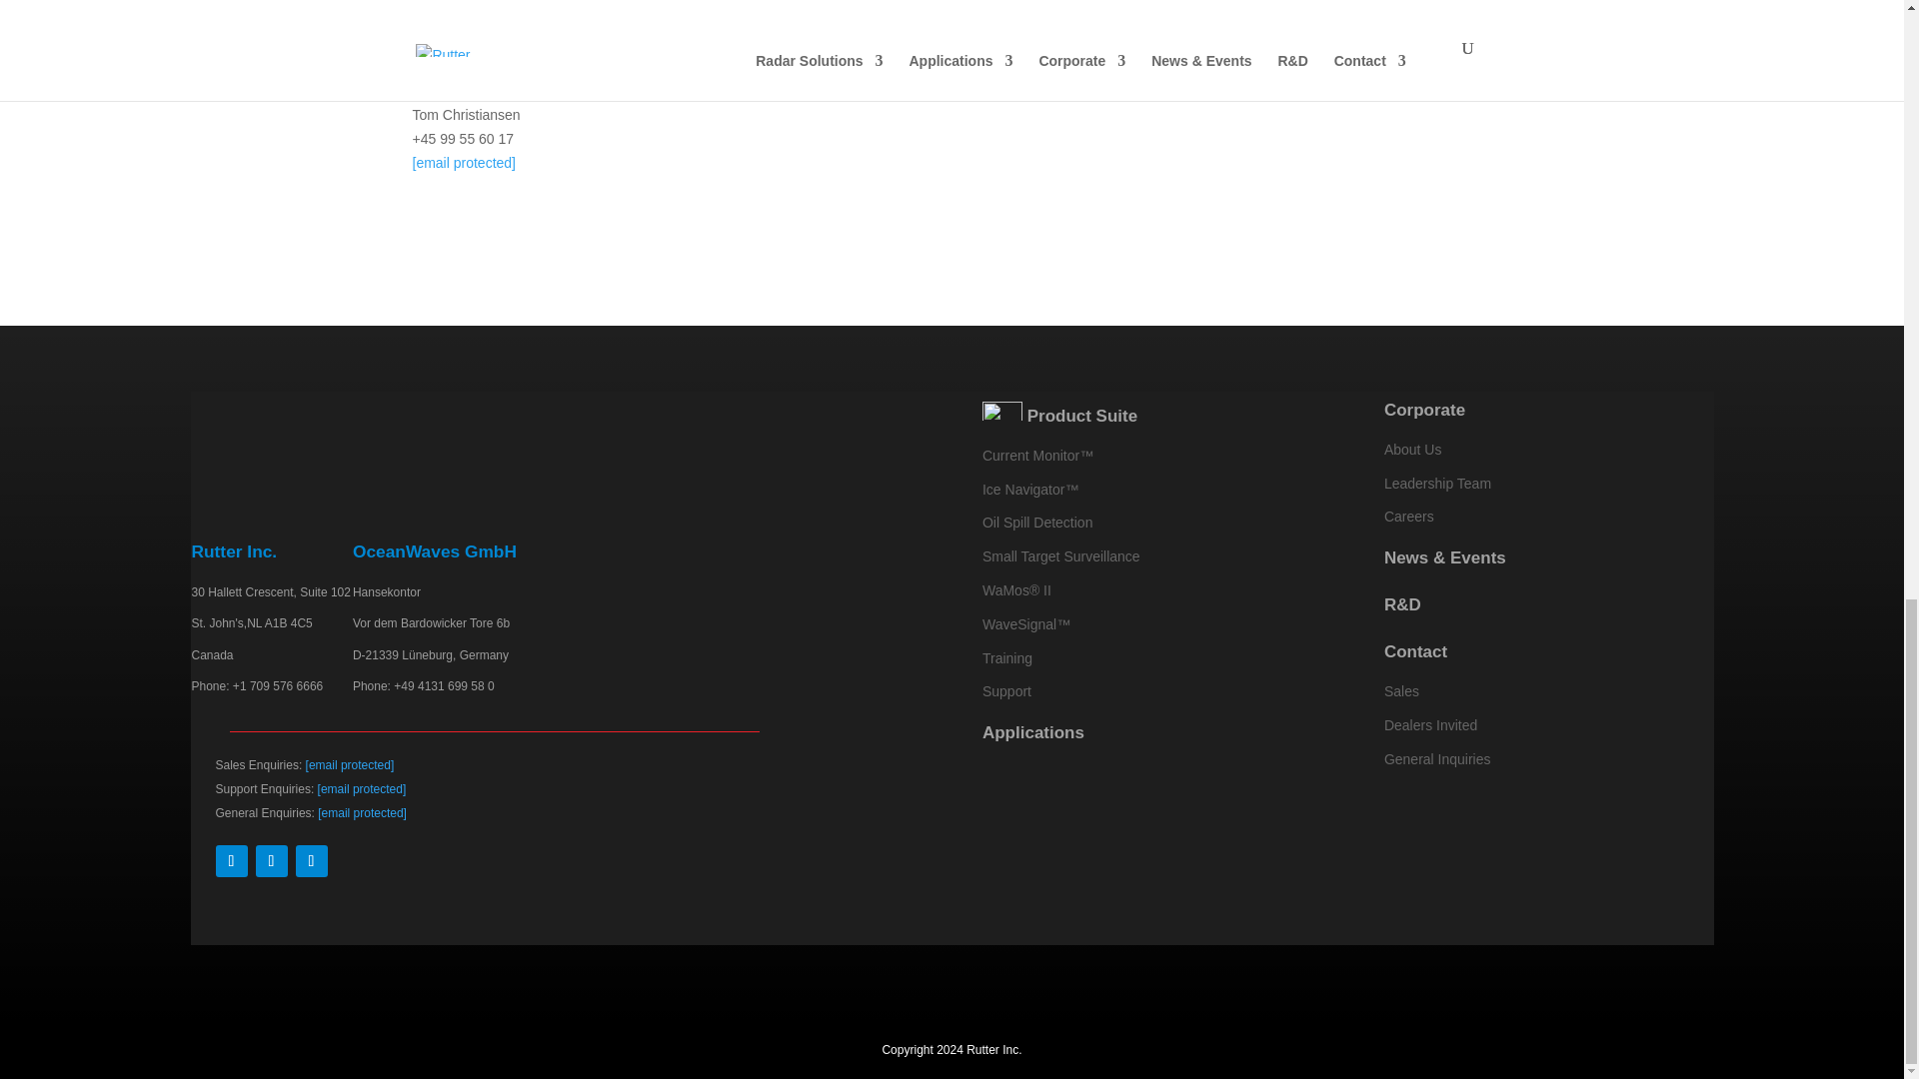  I want to click on Follow on LinkedIn, so click(272, 861).